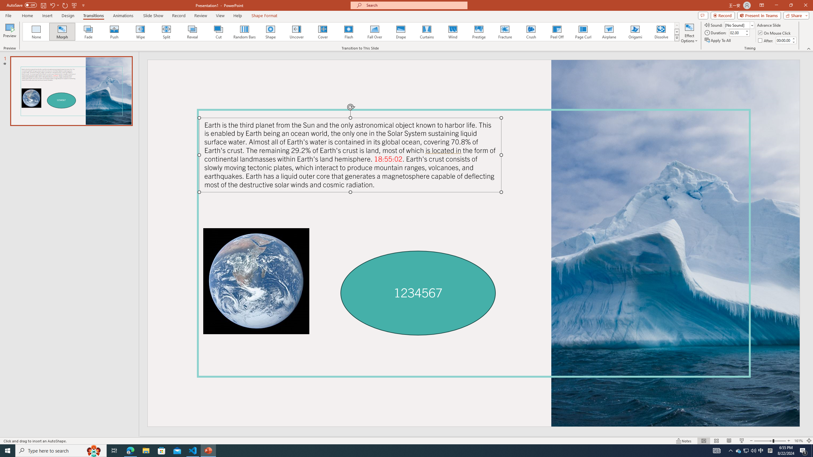 The width and height of the screenshot is (813, 457). Describe the element at coordinates (635, 32) in the screenshot. I see `Origami` at that location.